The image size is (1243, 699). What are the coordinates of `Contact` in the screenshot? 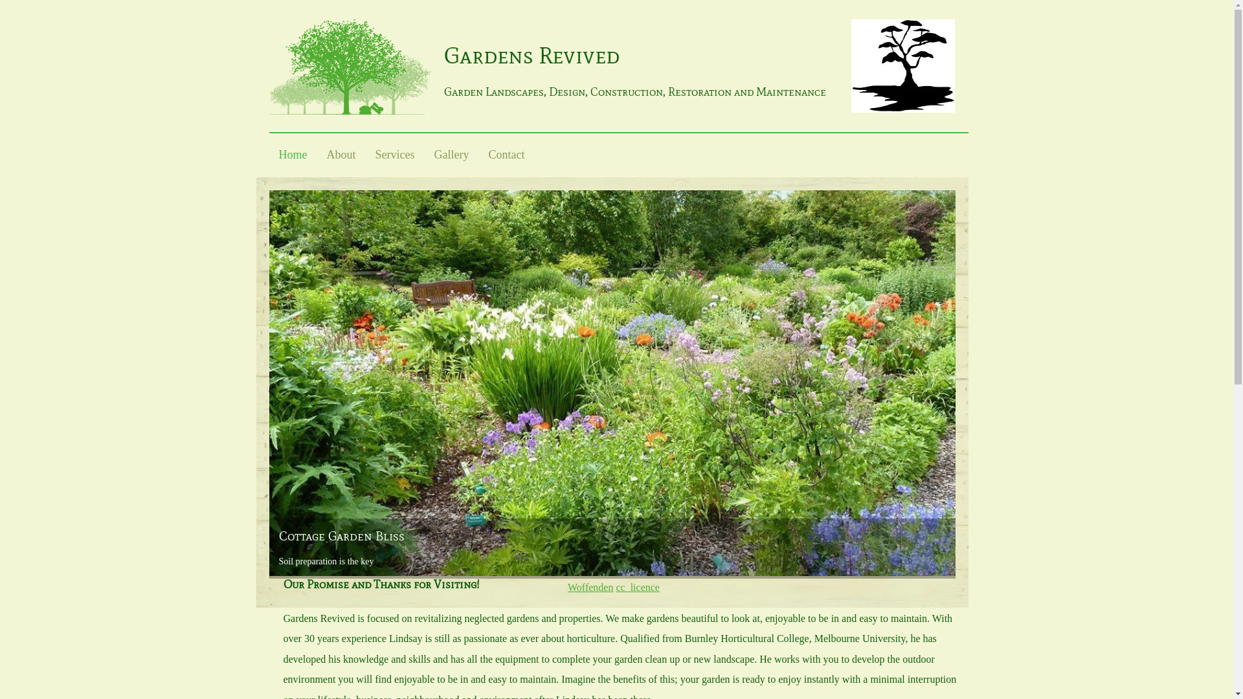 It's located at (506, 155).